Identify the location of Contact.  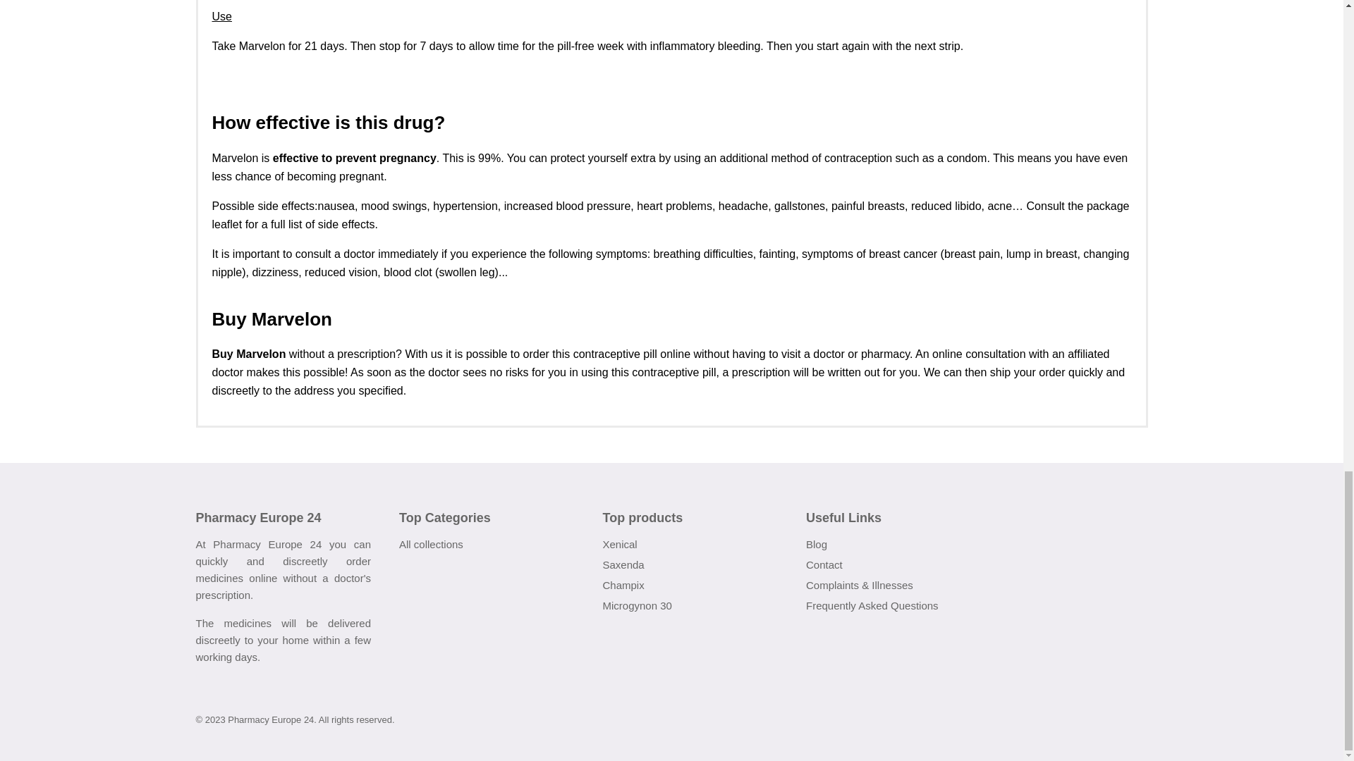
(824, 564).